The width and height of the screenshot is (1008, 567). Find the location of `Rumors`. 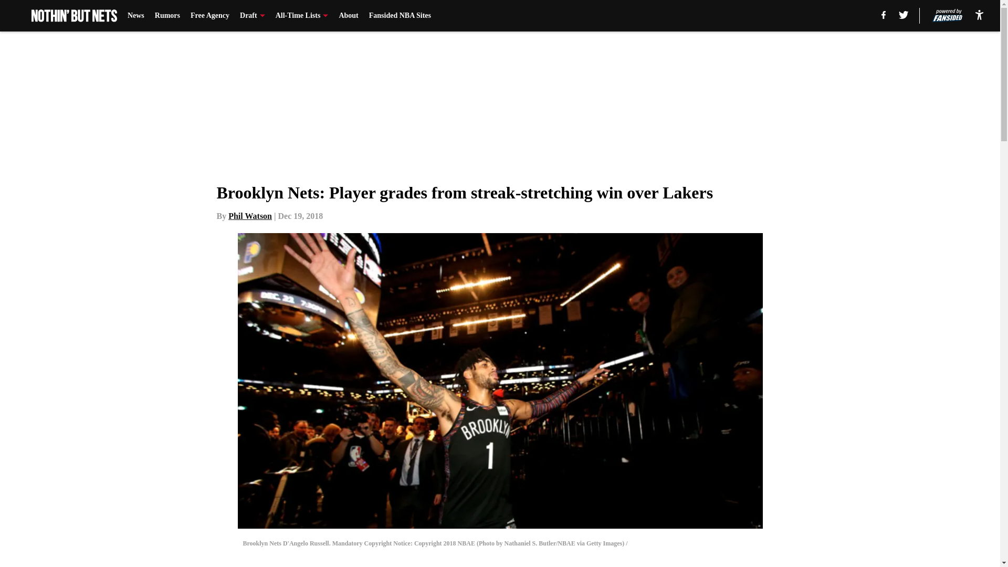

Rumors is located at coordinates (167, 16).